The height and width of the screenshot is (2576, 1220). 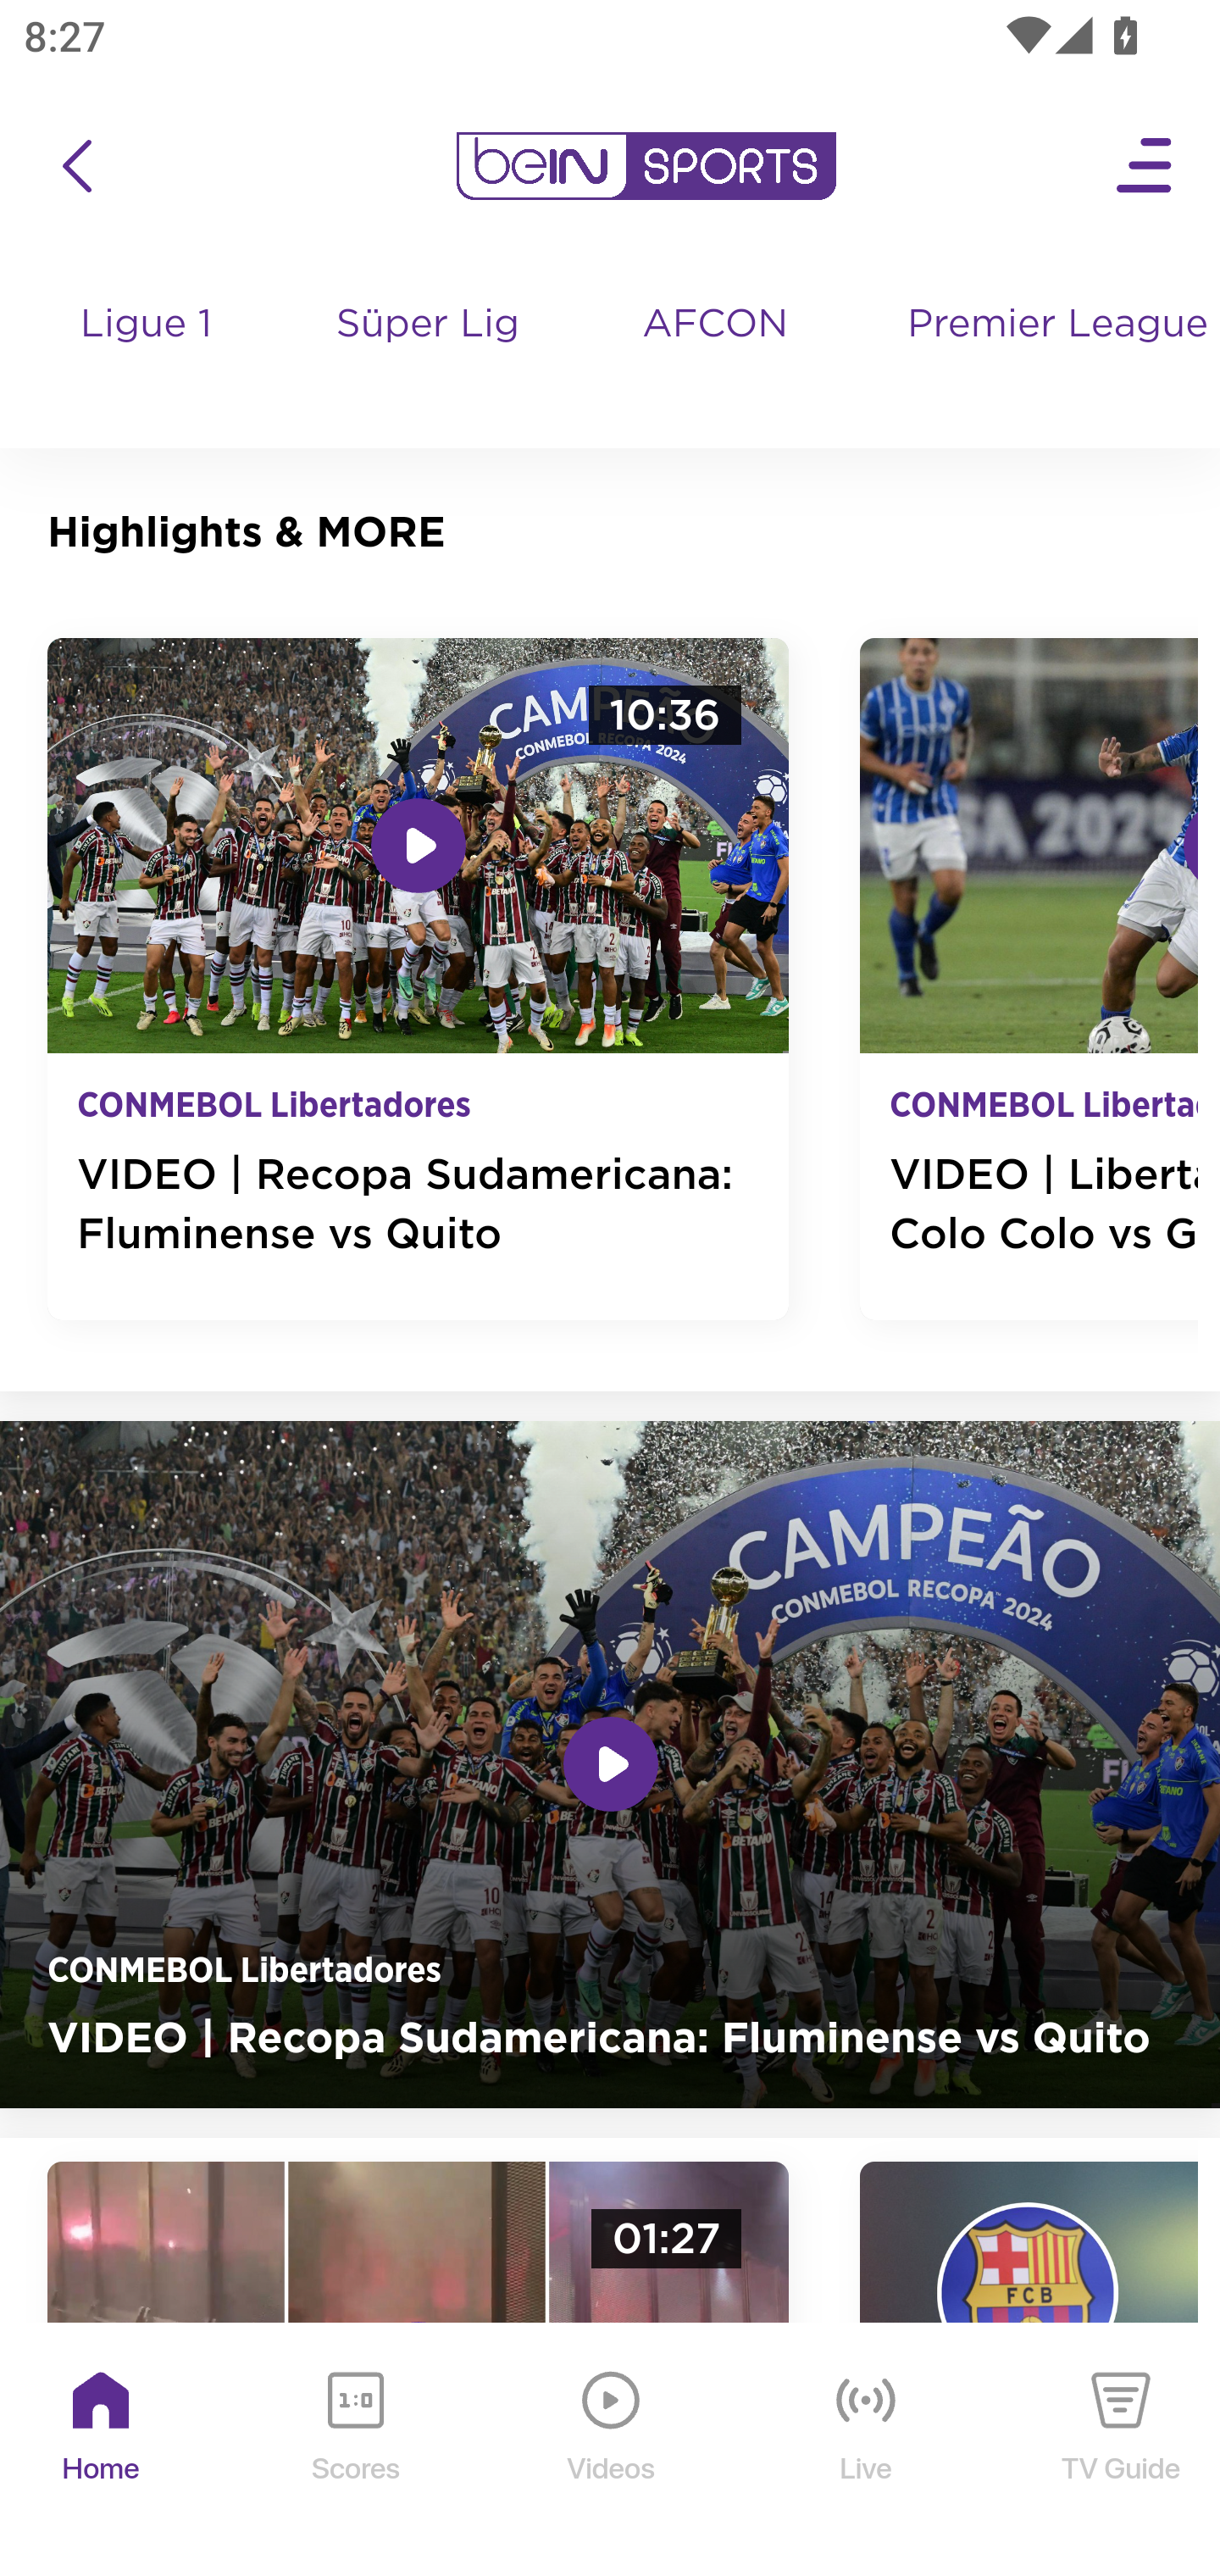 What do you see at coordinates (646, 166) in the screenshot?
I see `en-us?platform=mobile_android bein logo` at bounding box center [646, 166].